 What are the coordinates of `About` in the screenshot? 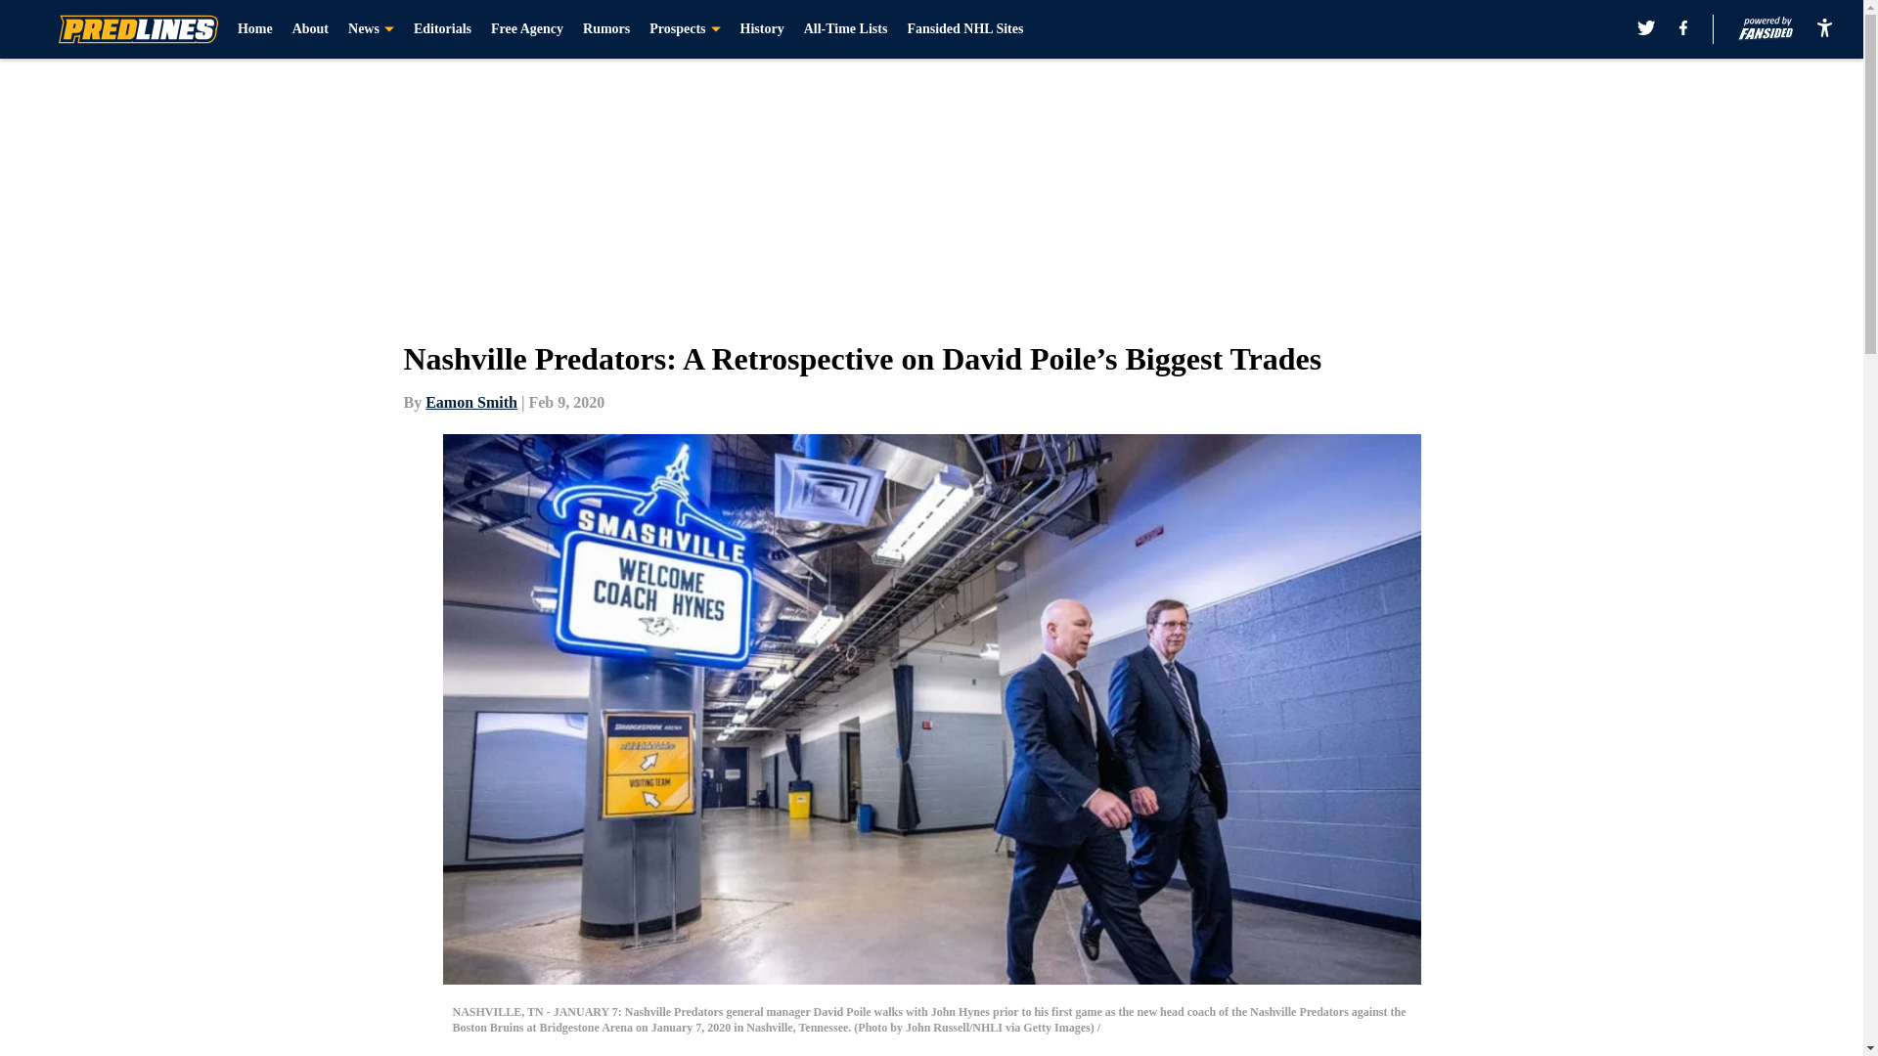 It's located at (311, 29).